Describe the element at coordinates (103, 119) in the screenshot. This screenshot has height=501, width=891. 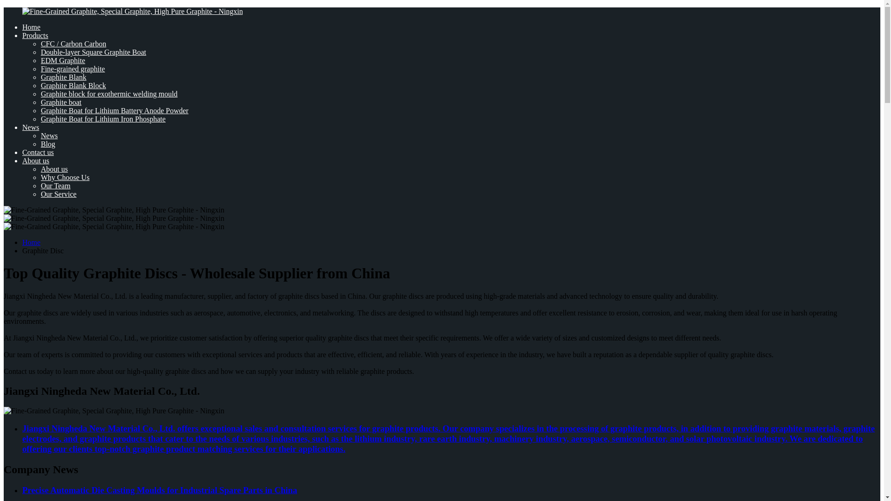
I see `Graphite Boat for Lithium Iron Phosphate` at that location.